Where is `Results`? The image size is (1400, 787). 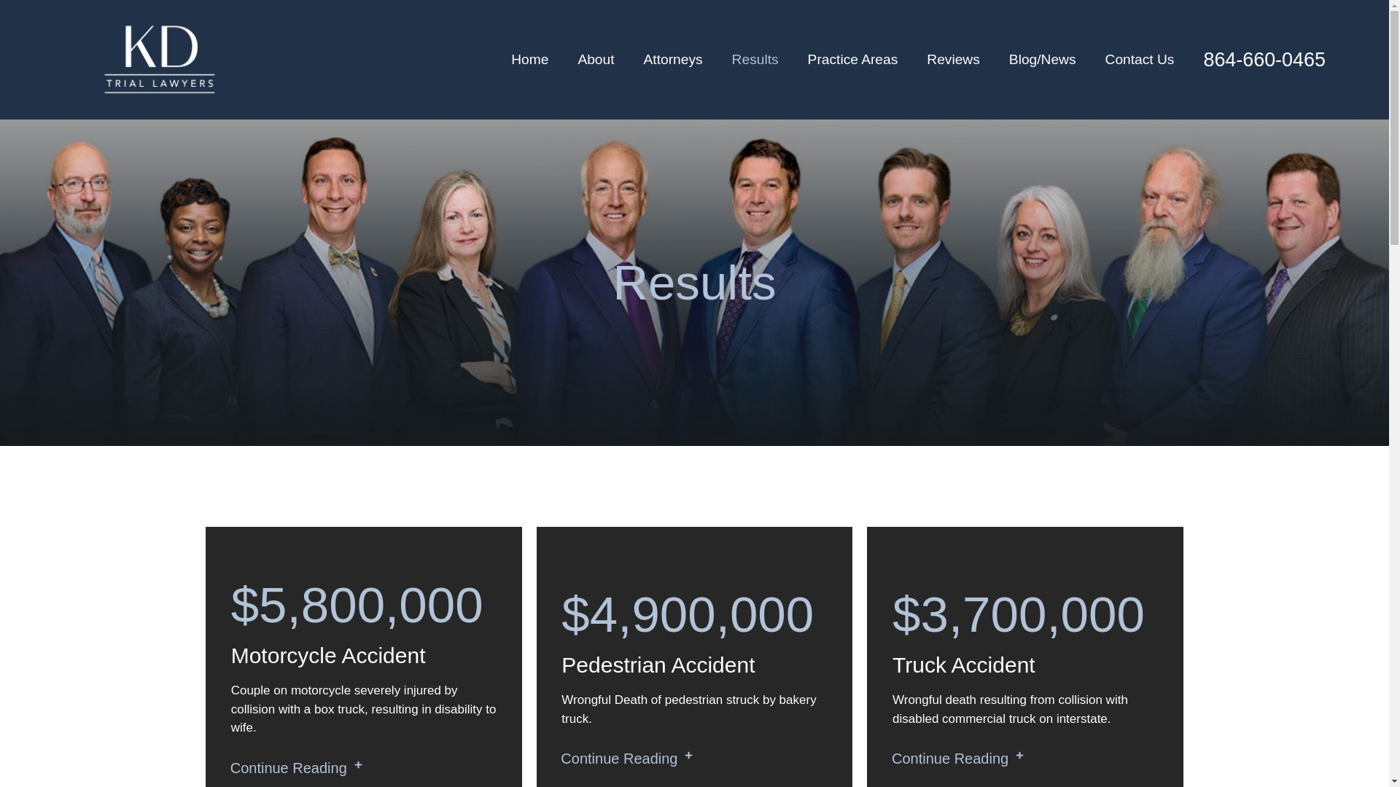 Results is located at coordinates (755, 60).